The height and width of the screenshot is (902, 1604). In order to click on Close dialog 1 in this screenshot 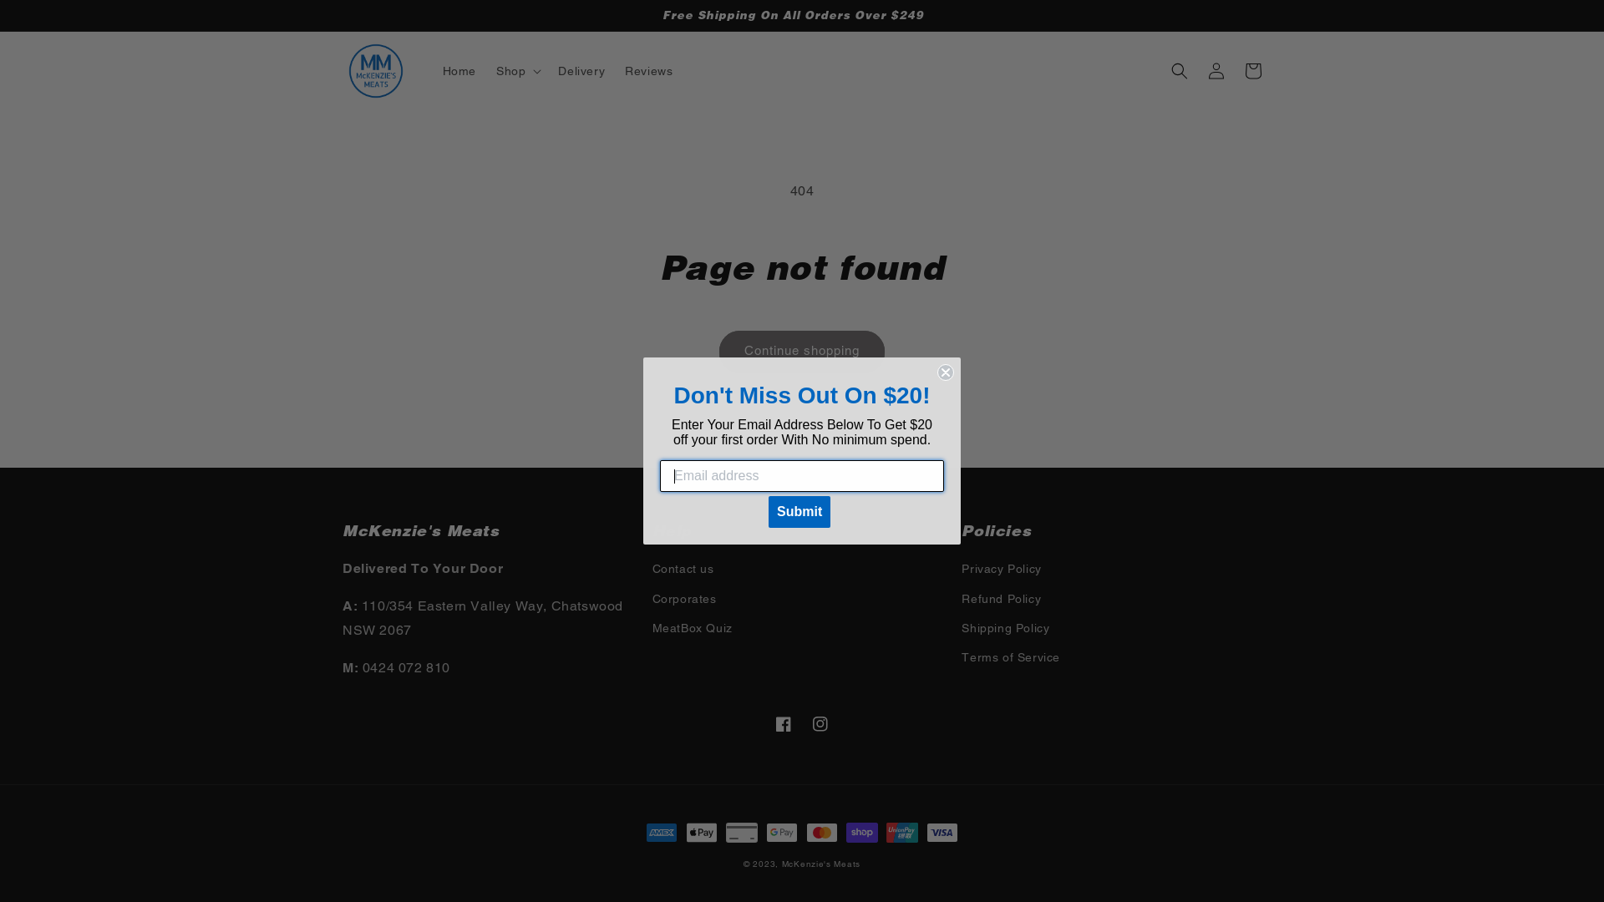, I will do `click(946, 372)`.